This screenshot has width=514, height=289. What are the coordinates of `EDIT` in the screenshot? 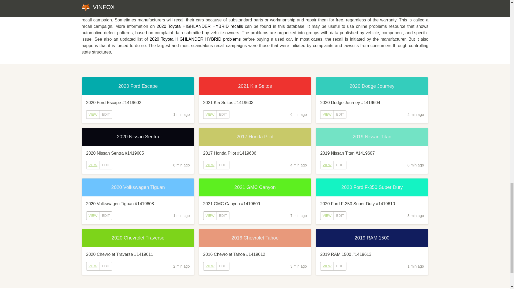 It's located at (340, 114).